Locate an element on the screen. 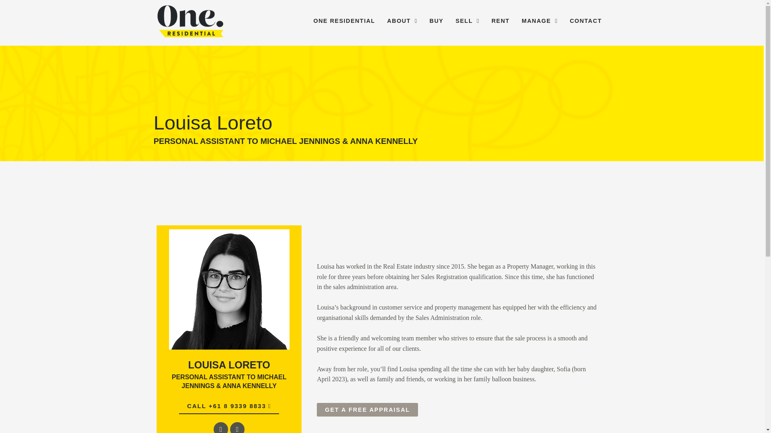 This screenshot has width=771, height=433. SELL is located at coordinates (467, 21).